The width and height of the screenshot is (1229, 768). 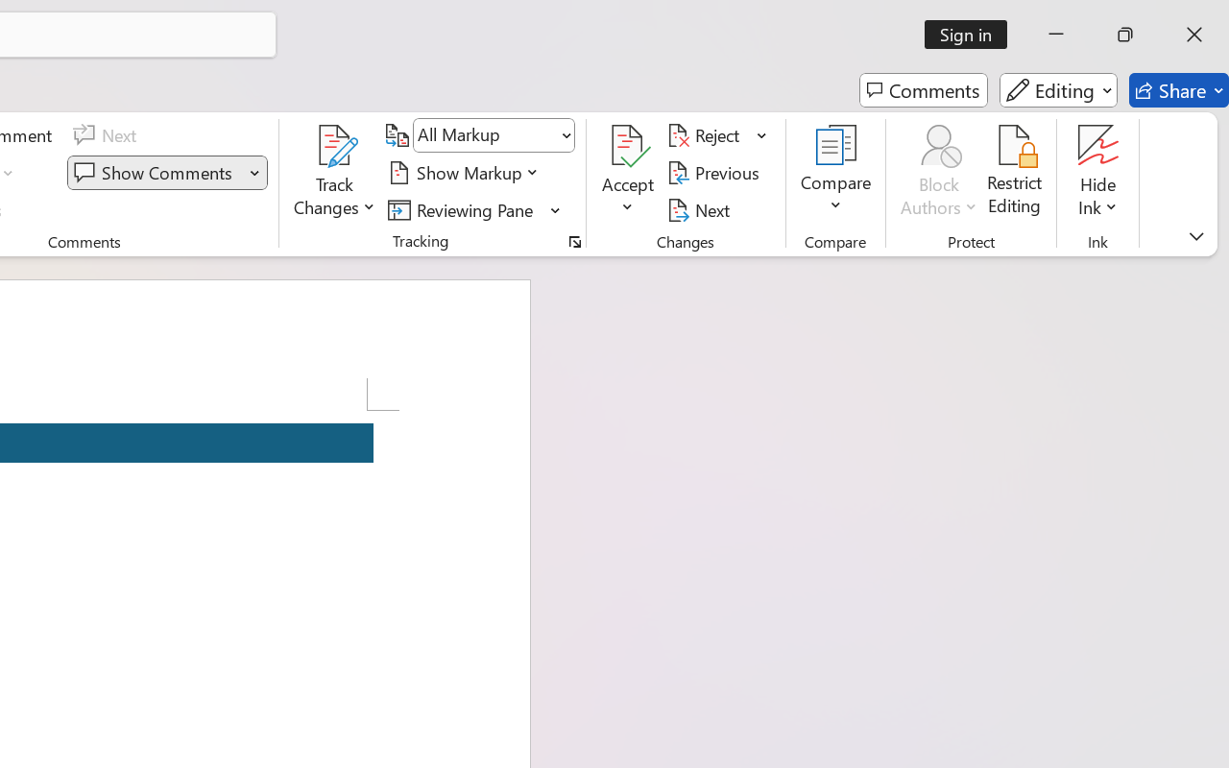 What do you see at coordinates (156, 173) in the screenshot?
I see `Show Comments` at bounding box center [156, 173].